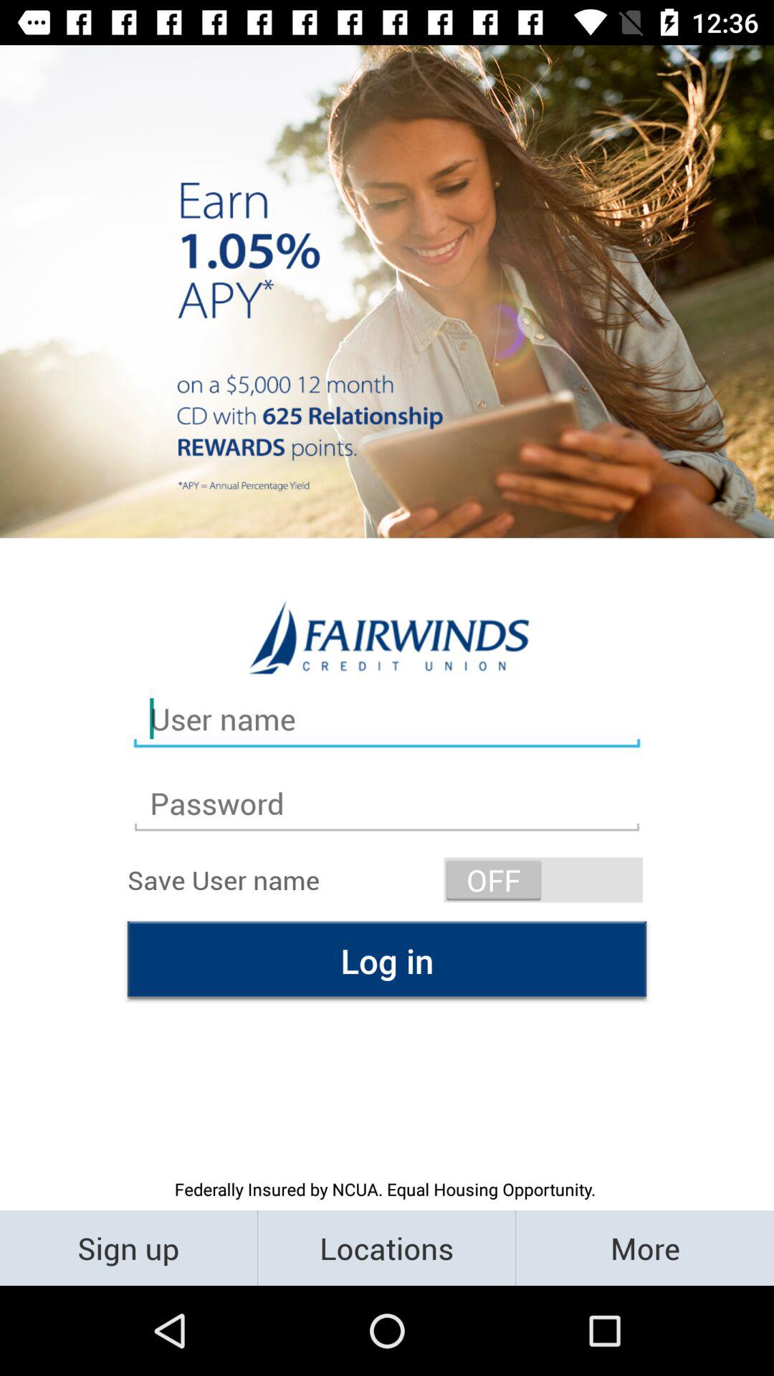 Image resolution: width=774 pixels, height=1376 pixels. Describe the element at coordinates (387, 803) in the screenshot. I see `select a text field with text password on a page` at that location.